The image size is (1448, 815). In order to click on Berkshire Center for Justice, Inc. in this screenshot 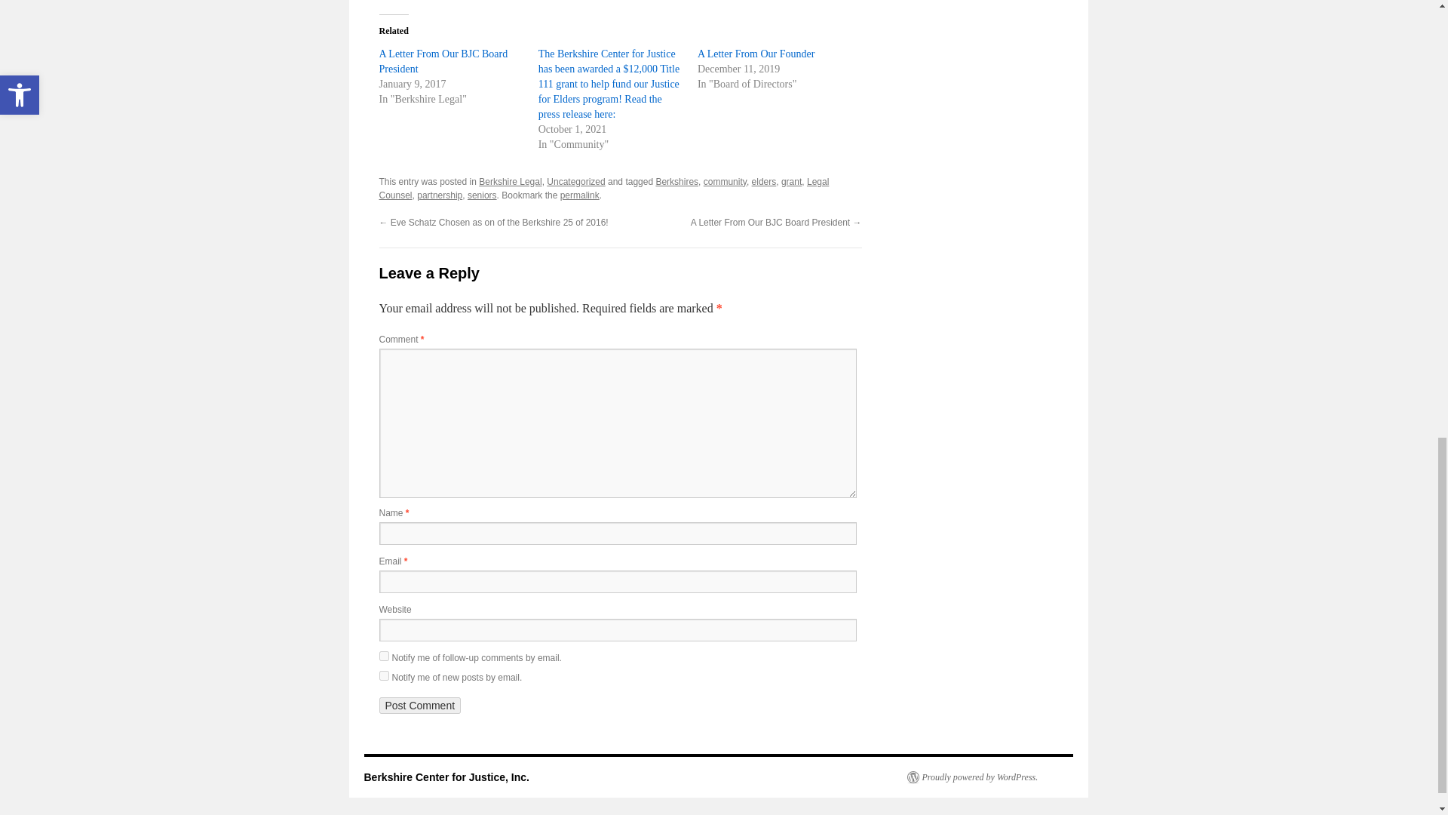, I will do `click(445, 777)`.